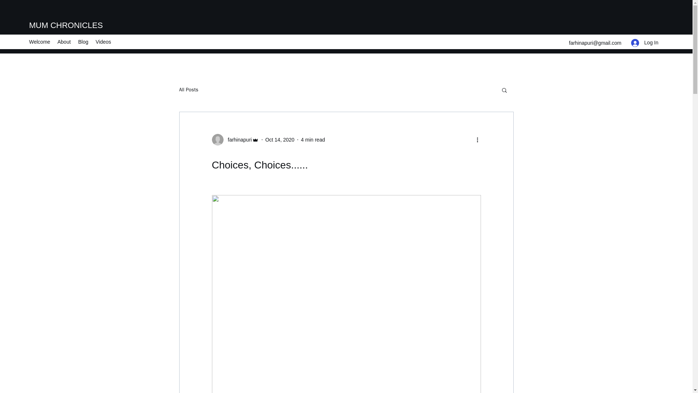 This screenshot has height=393, width=698. Describe the element at coordinates (83, 41) in the screenshot. I see `Blog` at that location.